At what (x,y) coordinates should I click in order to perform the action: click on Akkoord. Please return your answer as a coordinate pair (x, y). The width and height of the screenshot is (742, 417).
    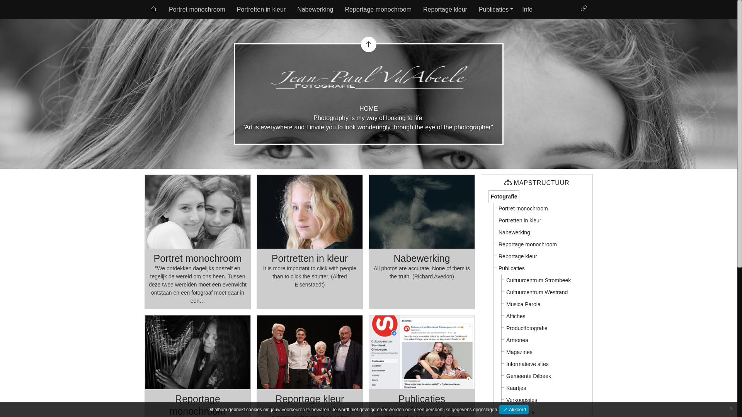
    Looking at the image, I should click on (514, 410).